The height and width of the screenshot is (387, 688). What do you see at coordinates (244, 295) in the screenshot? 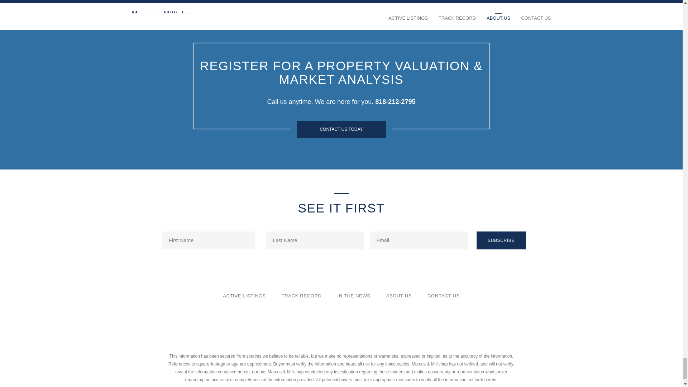
I see `ACTIVE LISTINGS` at bounding box center [244, 295].